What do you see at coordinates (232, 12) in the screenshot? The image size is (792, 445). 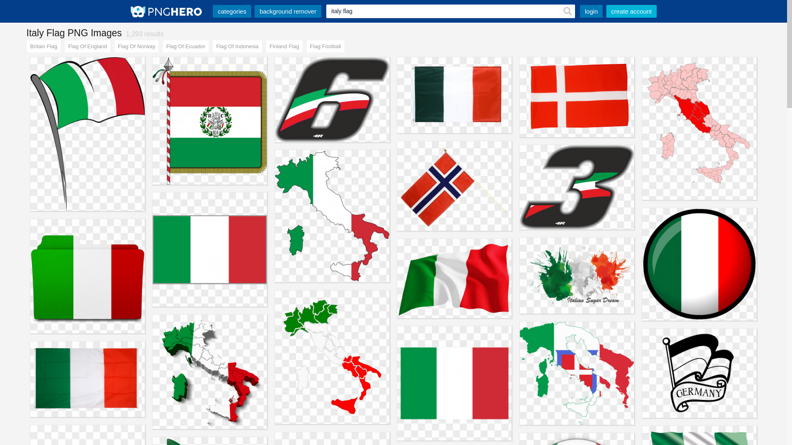 I see `categories` at bounding box center [232, 12].